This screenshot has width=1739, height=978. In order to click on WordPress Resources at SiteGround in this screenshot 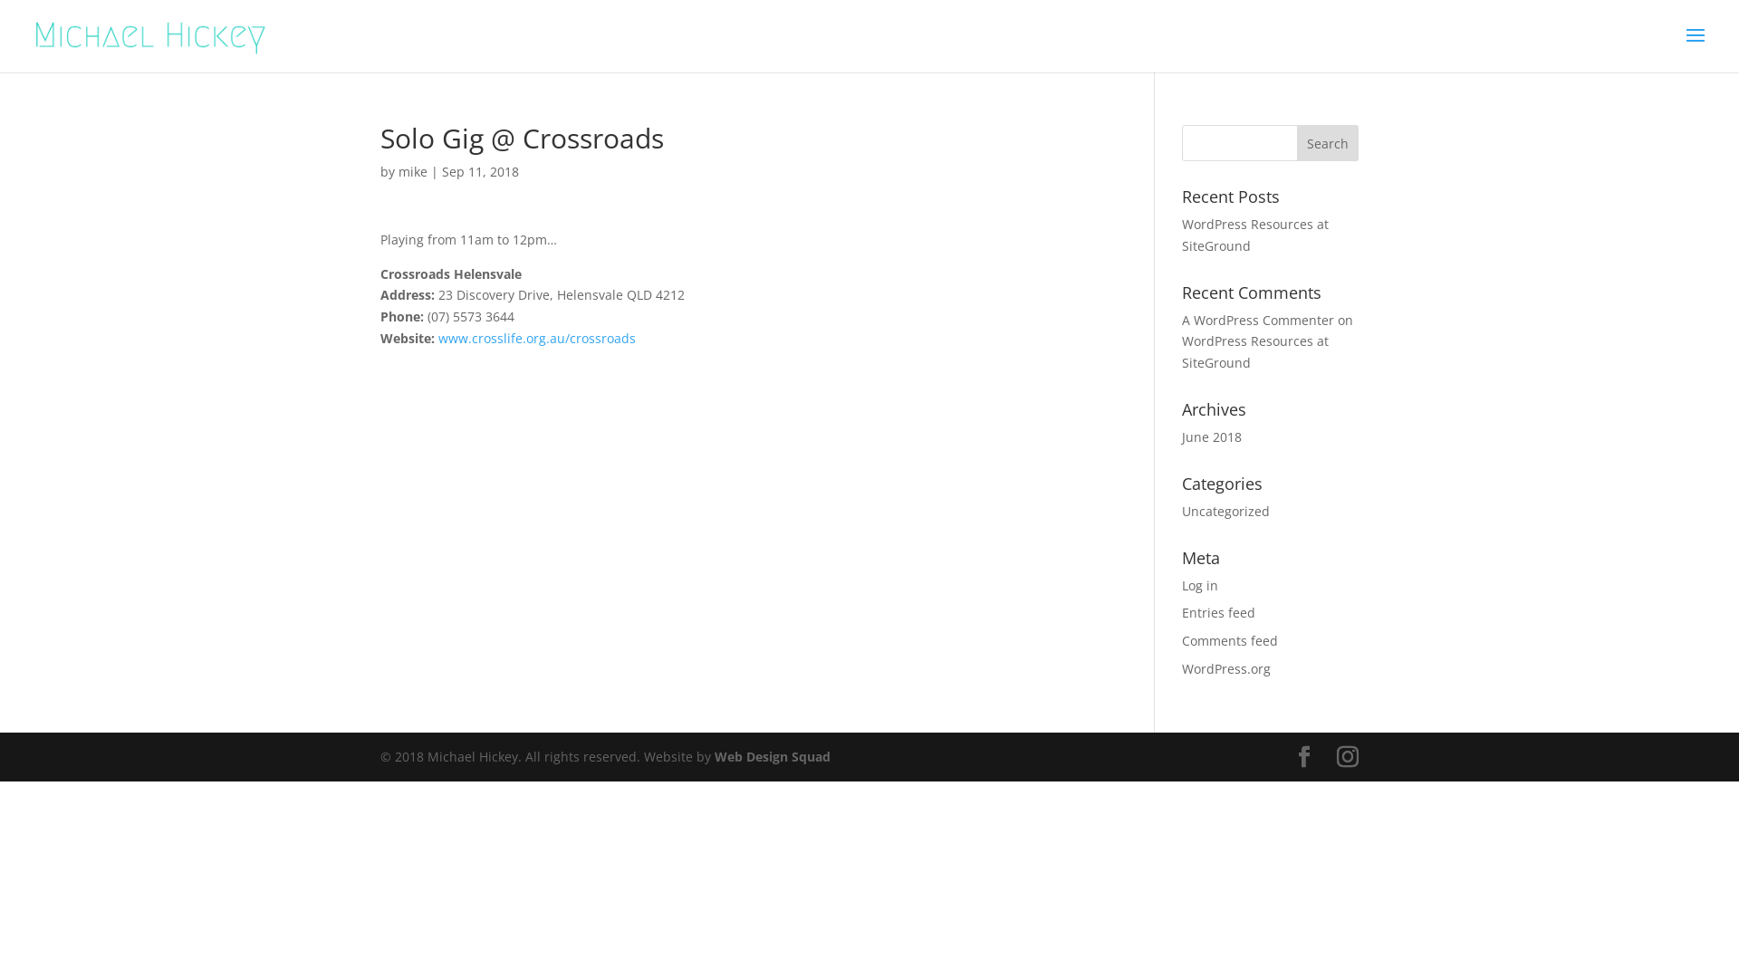, I will do `click(1255, 235)`.